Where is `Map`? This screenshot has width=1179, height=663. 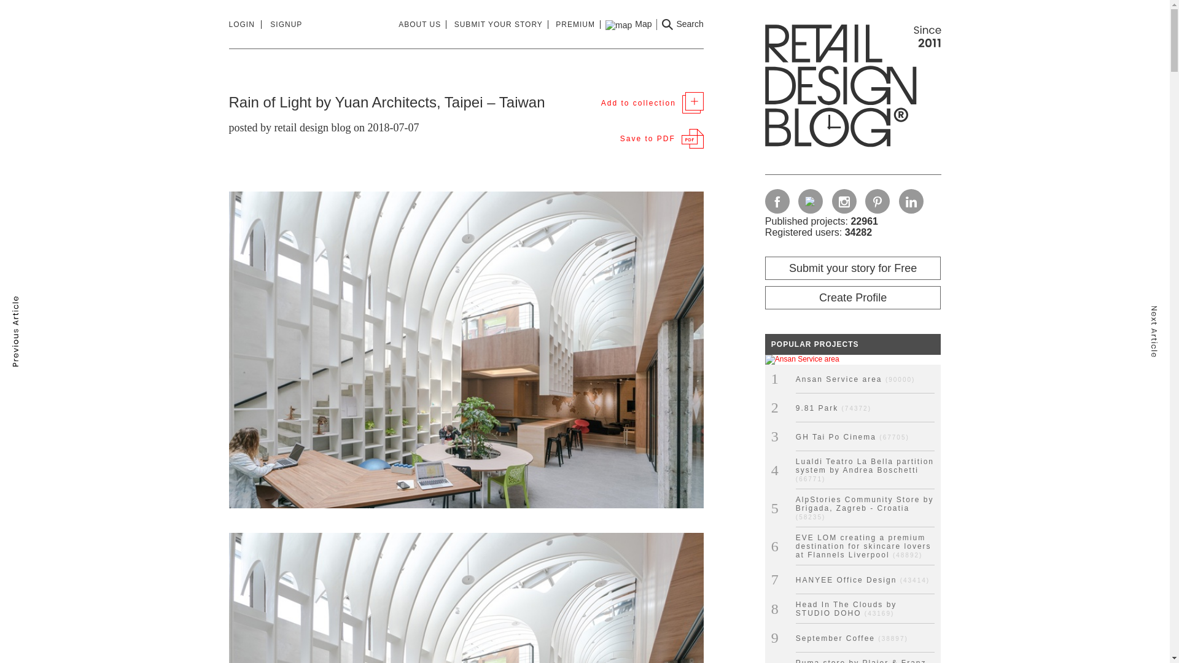
Map is located at coordinates (629, 24).